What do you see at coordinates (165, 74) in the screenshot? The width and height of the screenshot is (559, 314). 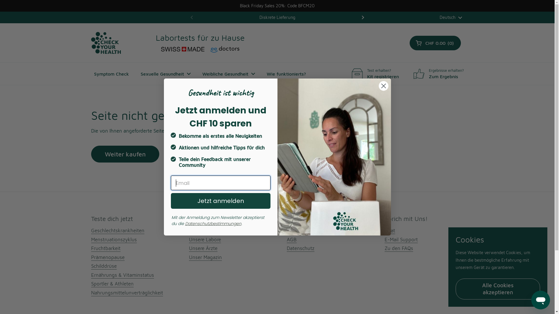 I see `Sexuelle Gesundheit` at bounding box center [165, 74].